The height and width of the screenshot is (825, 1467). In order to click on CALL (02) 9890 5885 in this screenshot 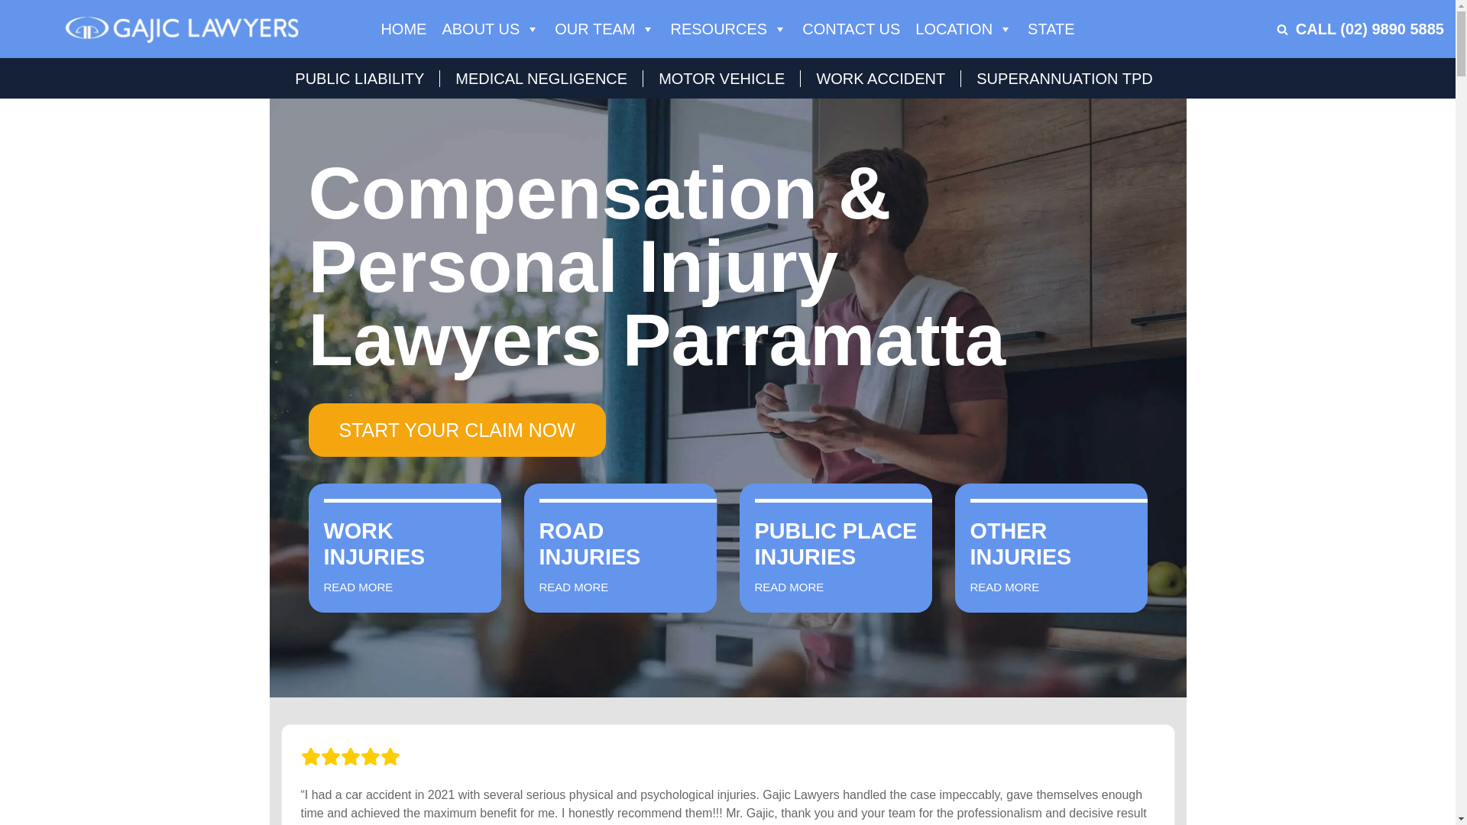, I will do `click(1370, 29)`.